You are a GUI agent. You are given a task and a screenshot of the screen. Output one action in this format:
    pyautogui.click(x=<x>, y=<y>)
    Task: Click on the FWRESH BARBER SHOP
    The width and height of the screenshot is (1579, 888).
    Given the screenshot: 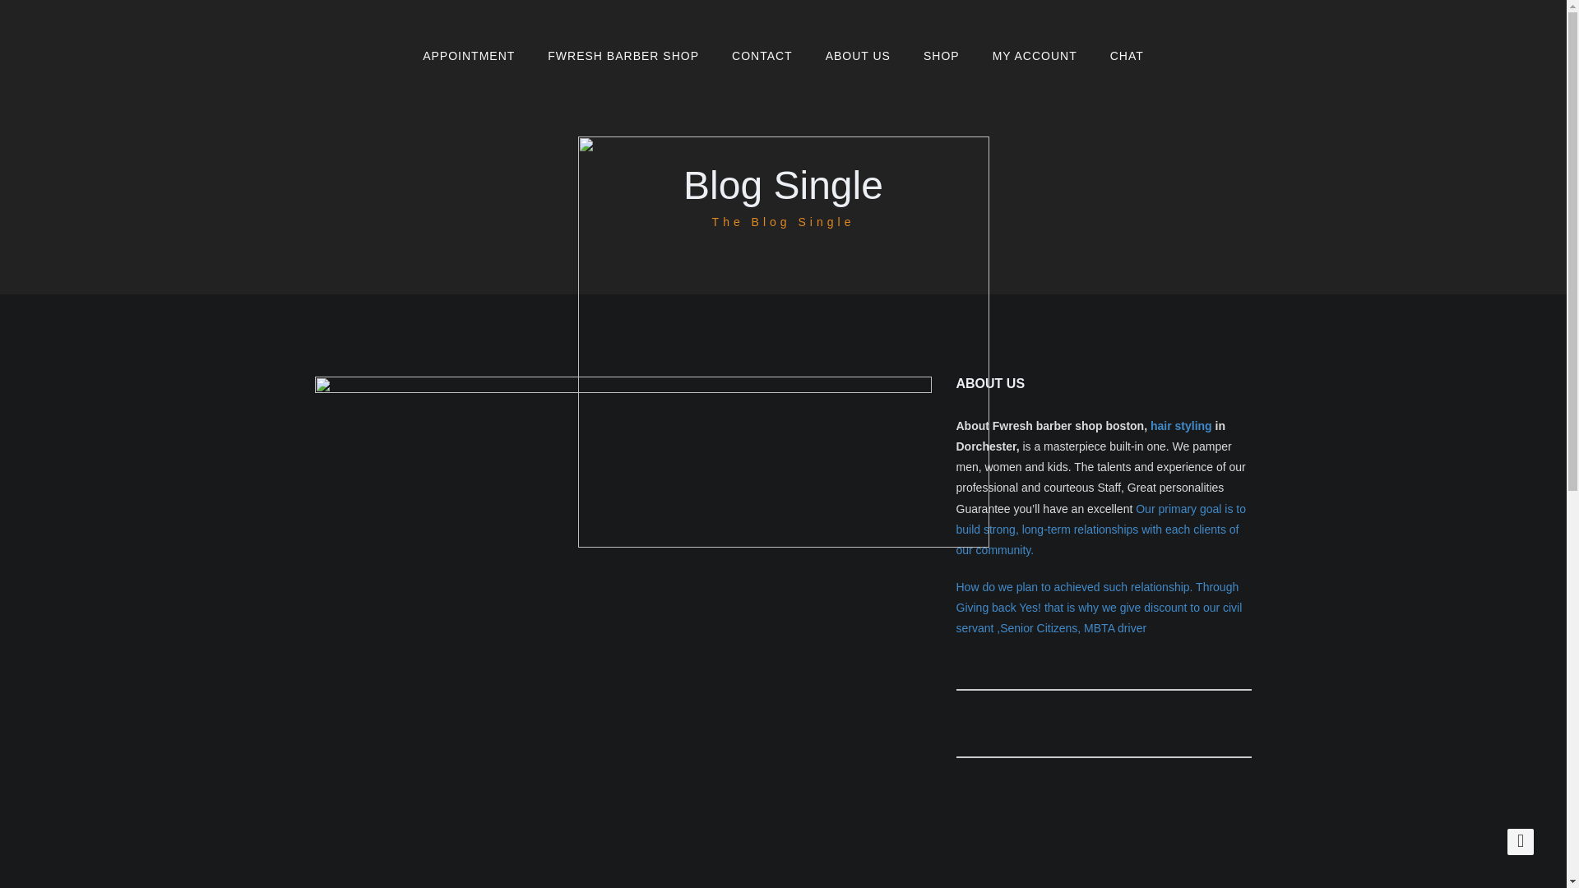 What is the action you would take?
    pyautogui.click(x=623, y=56)
    